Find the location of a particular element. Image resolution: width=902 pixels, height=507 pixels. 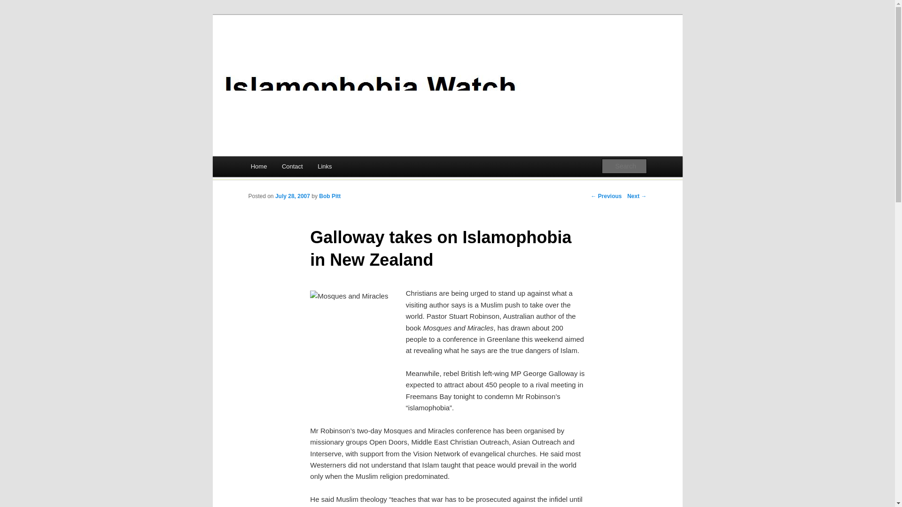

Home is located at coordinates (258, 166).